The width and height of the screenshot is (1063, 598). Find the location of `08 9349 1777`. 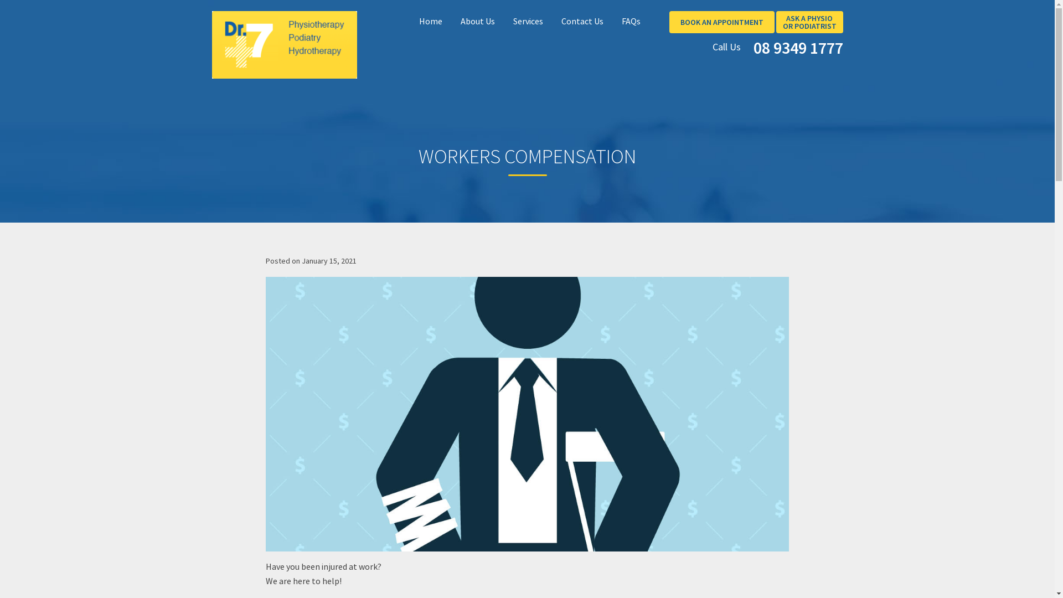

08 9349 1777 is located at coordinates (795, 44).